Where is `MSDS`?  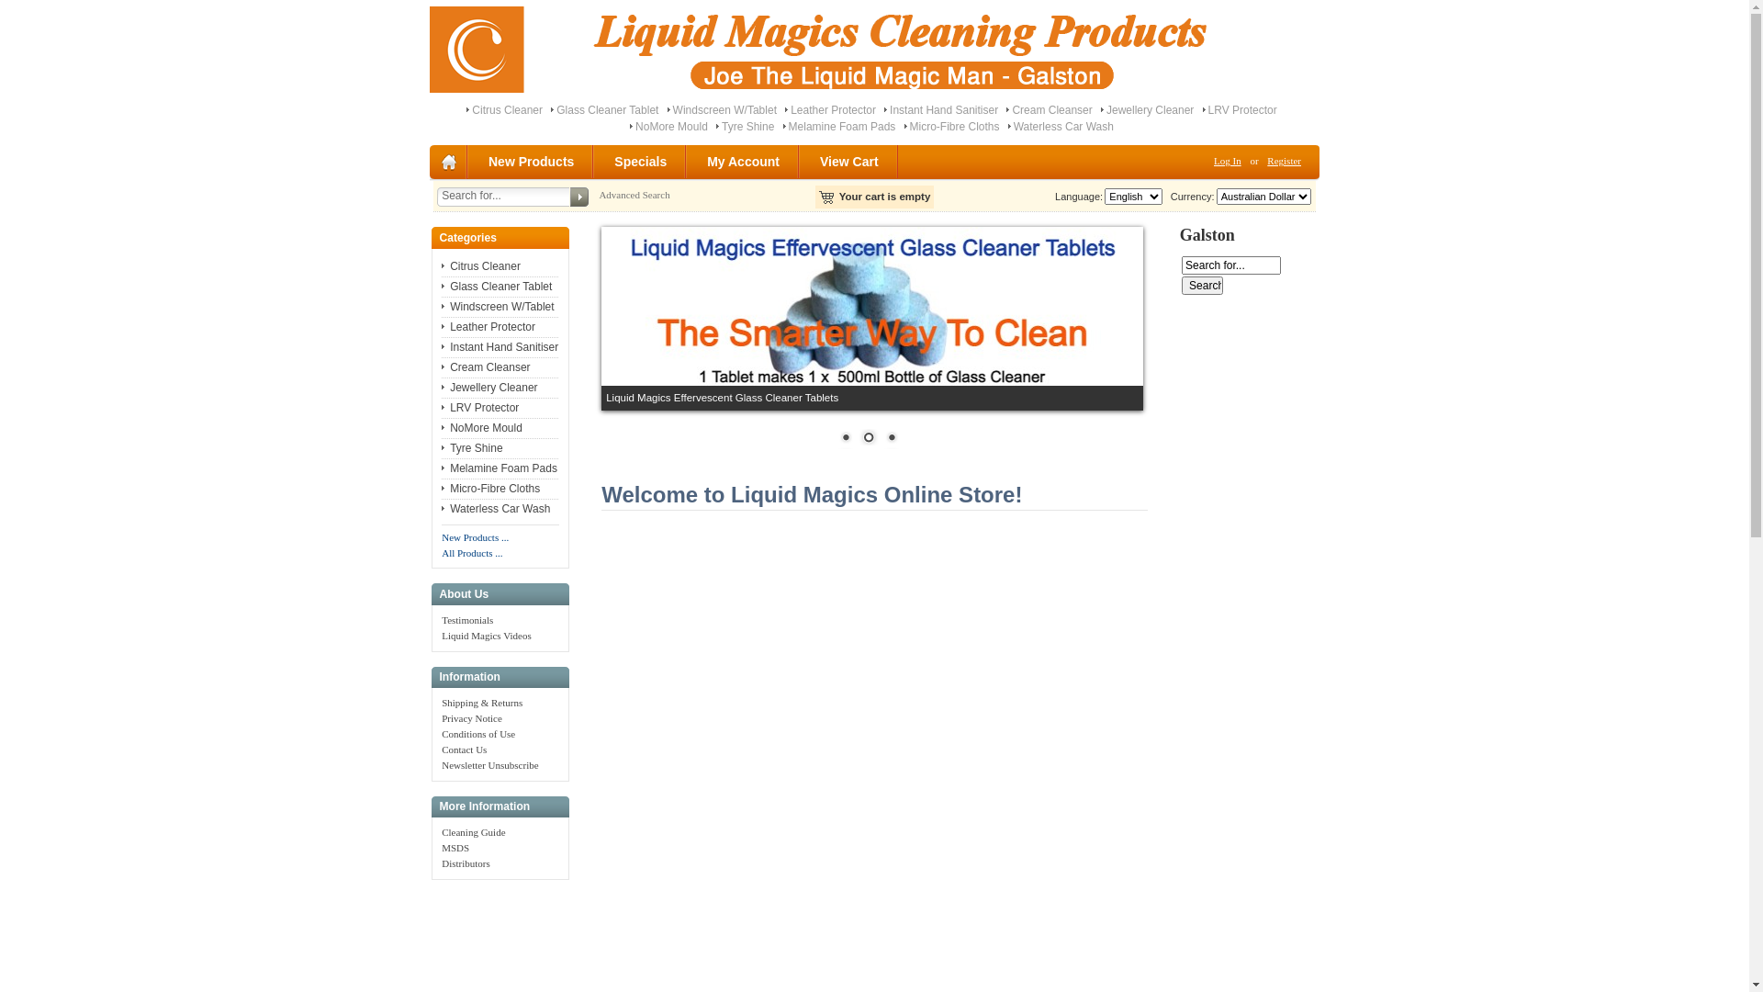 MSDS is located at coordinates (455, 848).